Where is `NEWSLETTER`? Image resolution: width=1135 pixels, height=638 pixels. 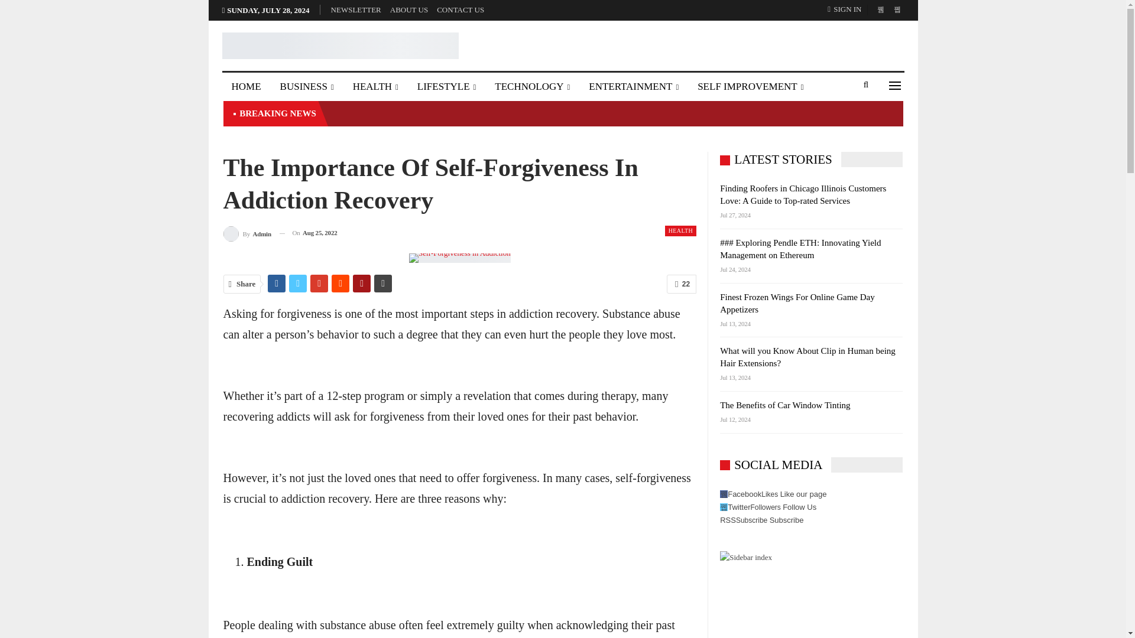
NEWSLETTER is located at coordinates (356, 9).